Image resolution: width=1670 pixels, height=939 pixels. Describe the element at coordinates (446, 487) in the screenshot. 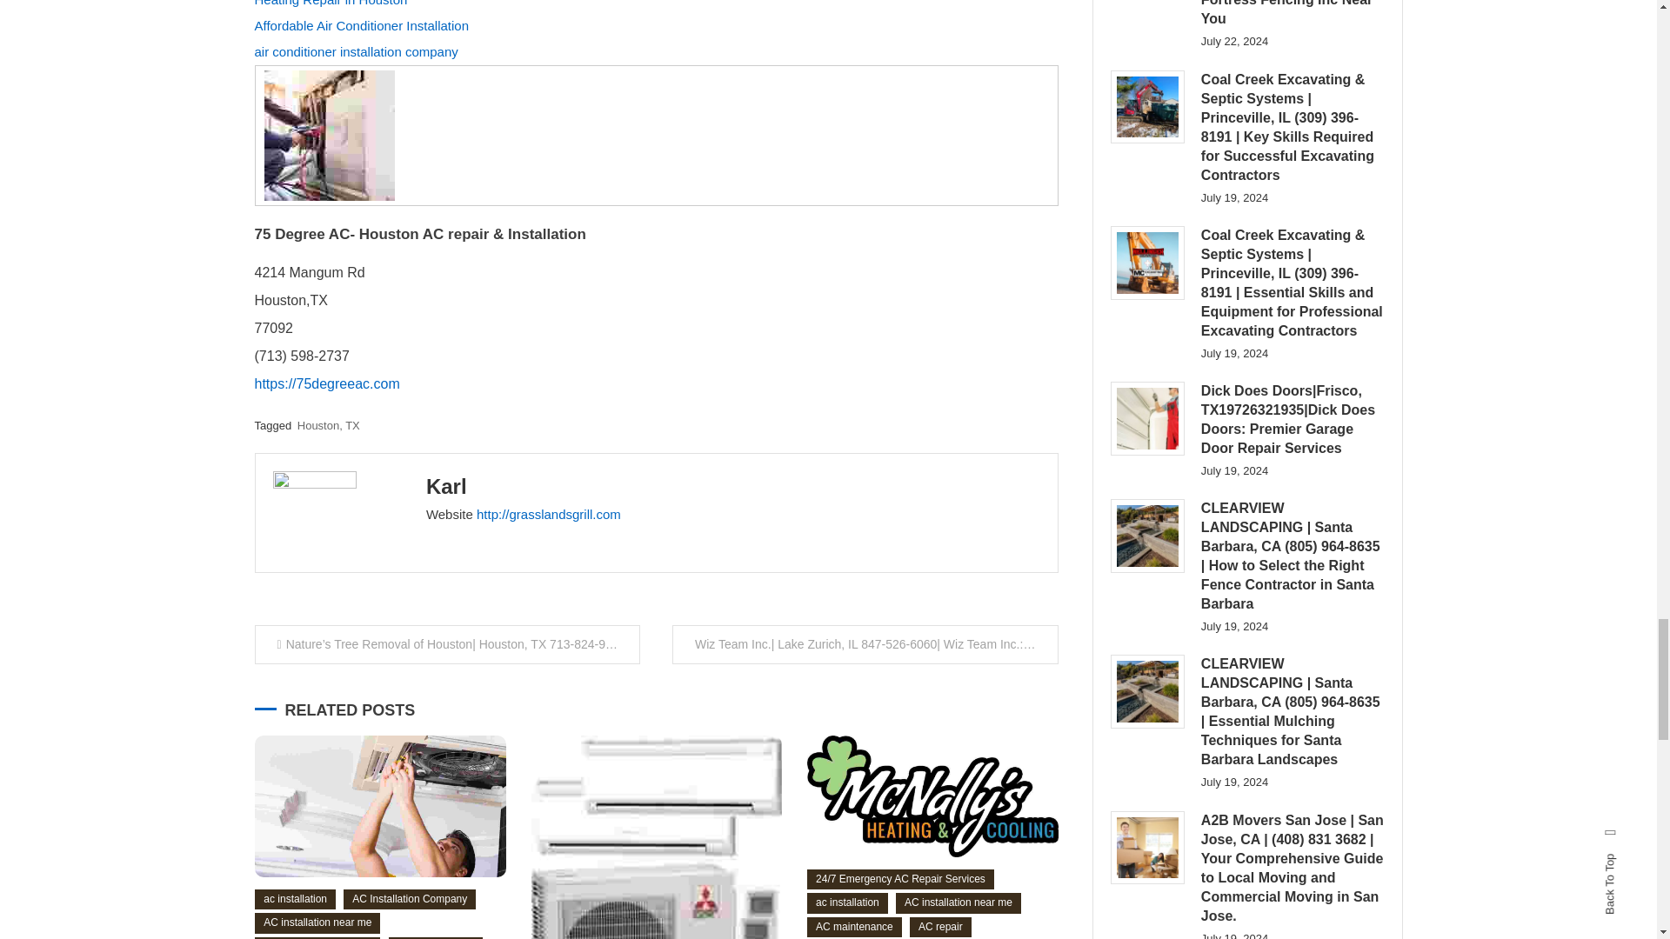

I see `Posts by Karl` at that location.